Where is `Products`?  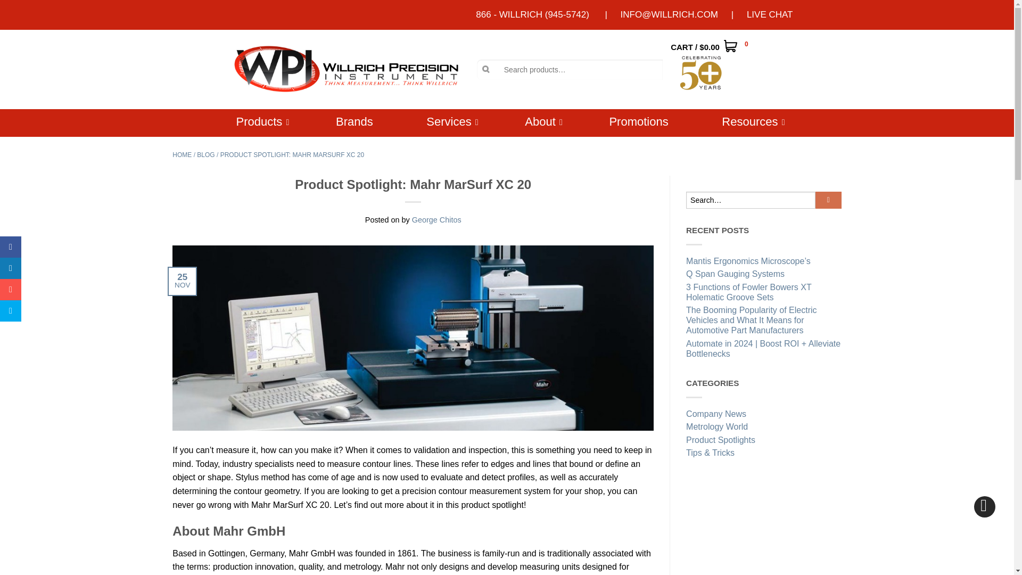
Products is located at coordinates (259, 121).